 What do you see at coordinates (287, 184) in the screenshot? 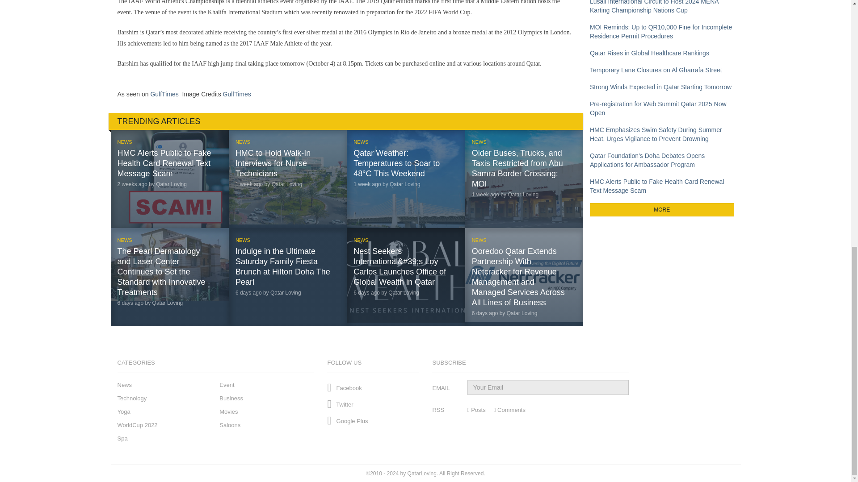
I see `Qatar Loving` at bounding box center [287, 184].